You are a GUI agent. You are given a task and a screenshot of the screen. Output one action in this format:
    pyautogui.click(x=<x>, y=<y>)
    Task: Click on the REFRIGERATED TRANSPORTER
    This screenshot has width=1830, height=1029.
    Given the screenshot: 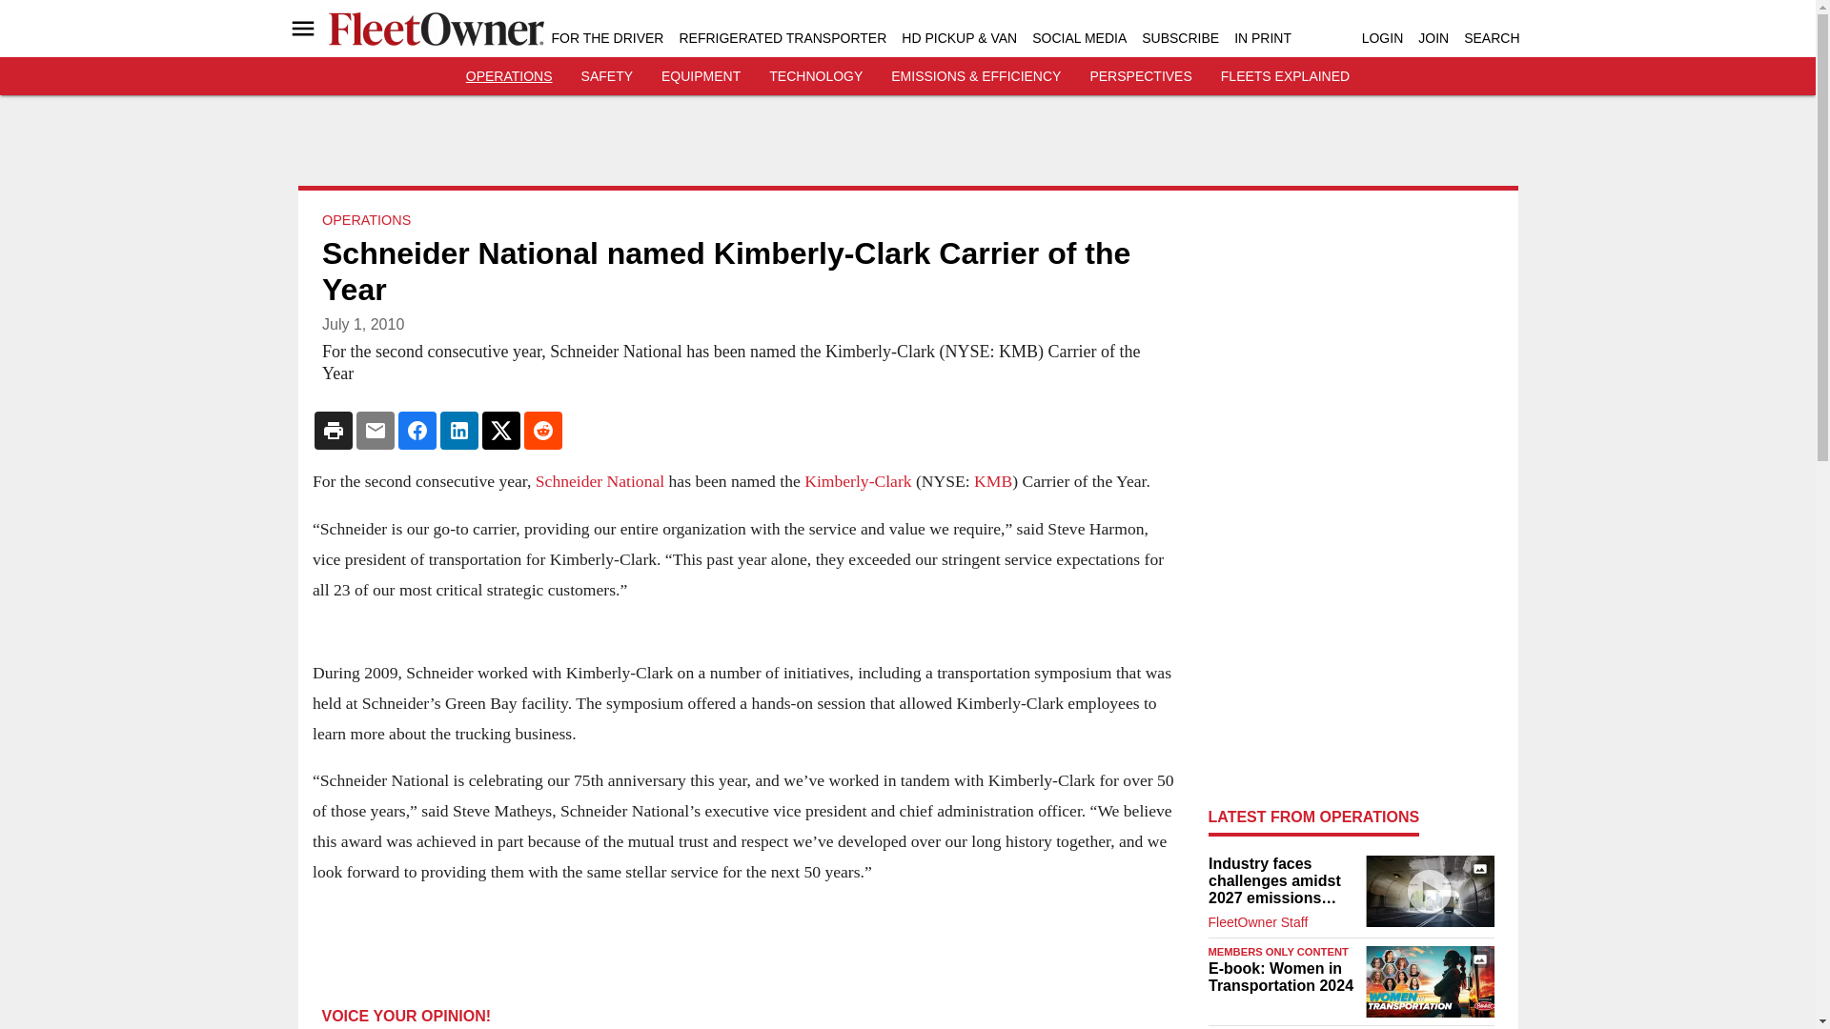 What is the action you would take?
    pyautogui.click(x=782, y=38)
    